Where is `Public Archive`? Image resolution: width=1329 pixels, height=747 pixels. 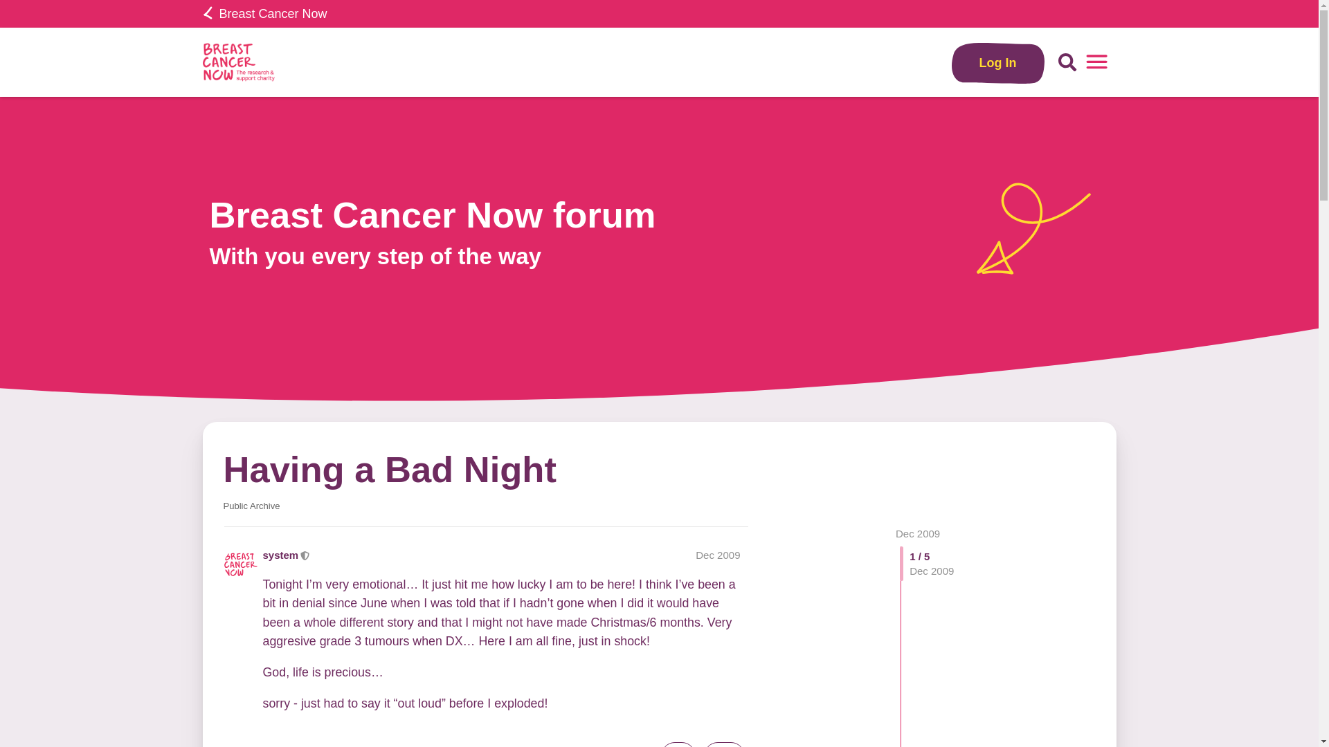
Public Archive is located at coordinates (251, 506).